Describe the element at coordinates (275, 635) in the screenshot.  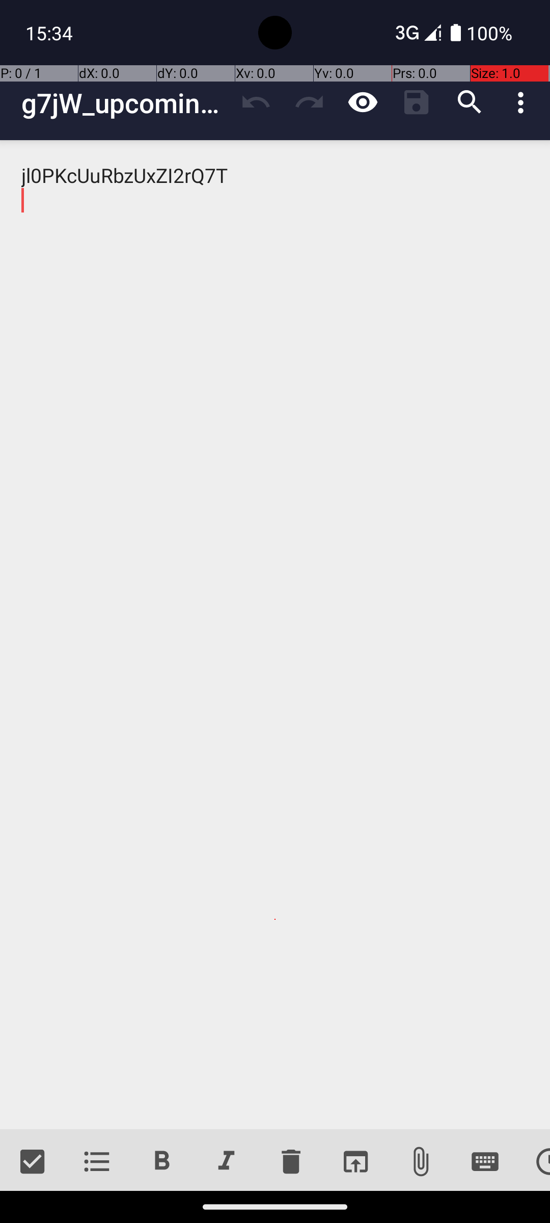
I see `jl0PKcUuRbzUxZI2rQ7T
` at that location.